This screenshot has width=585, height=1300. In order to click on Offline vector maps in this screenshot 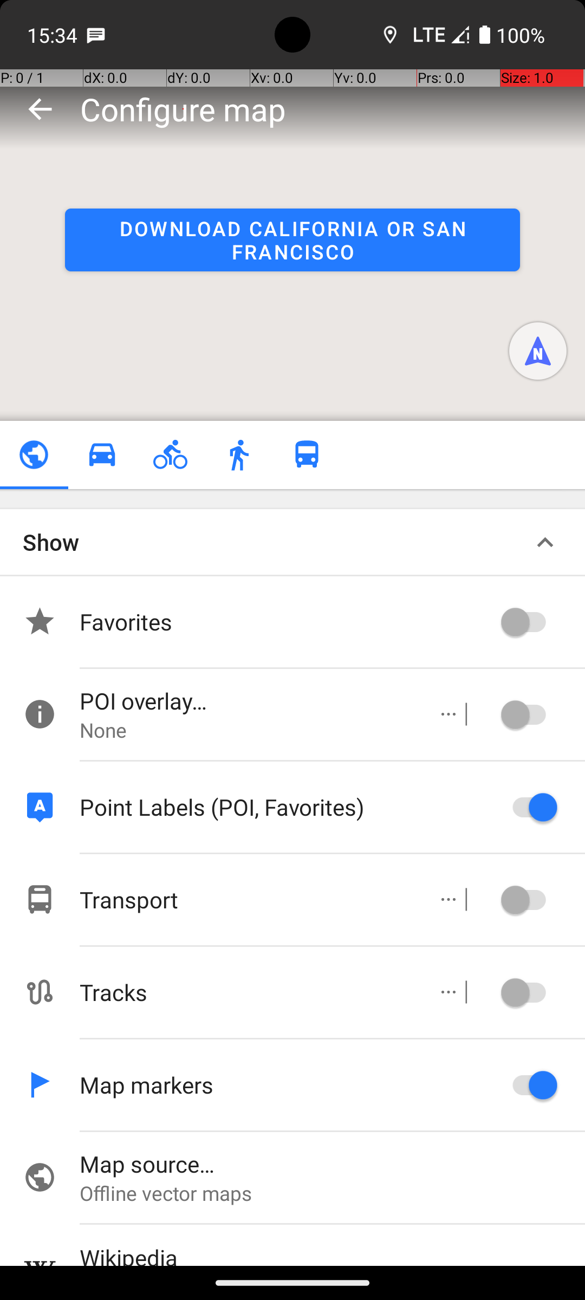, I will do `click(333, 1193)`.